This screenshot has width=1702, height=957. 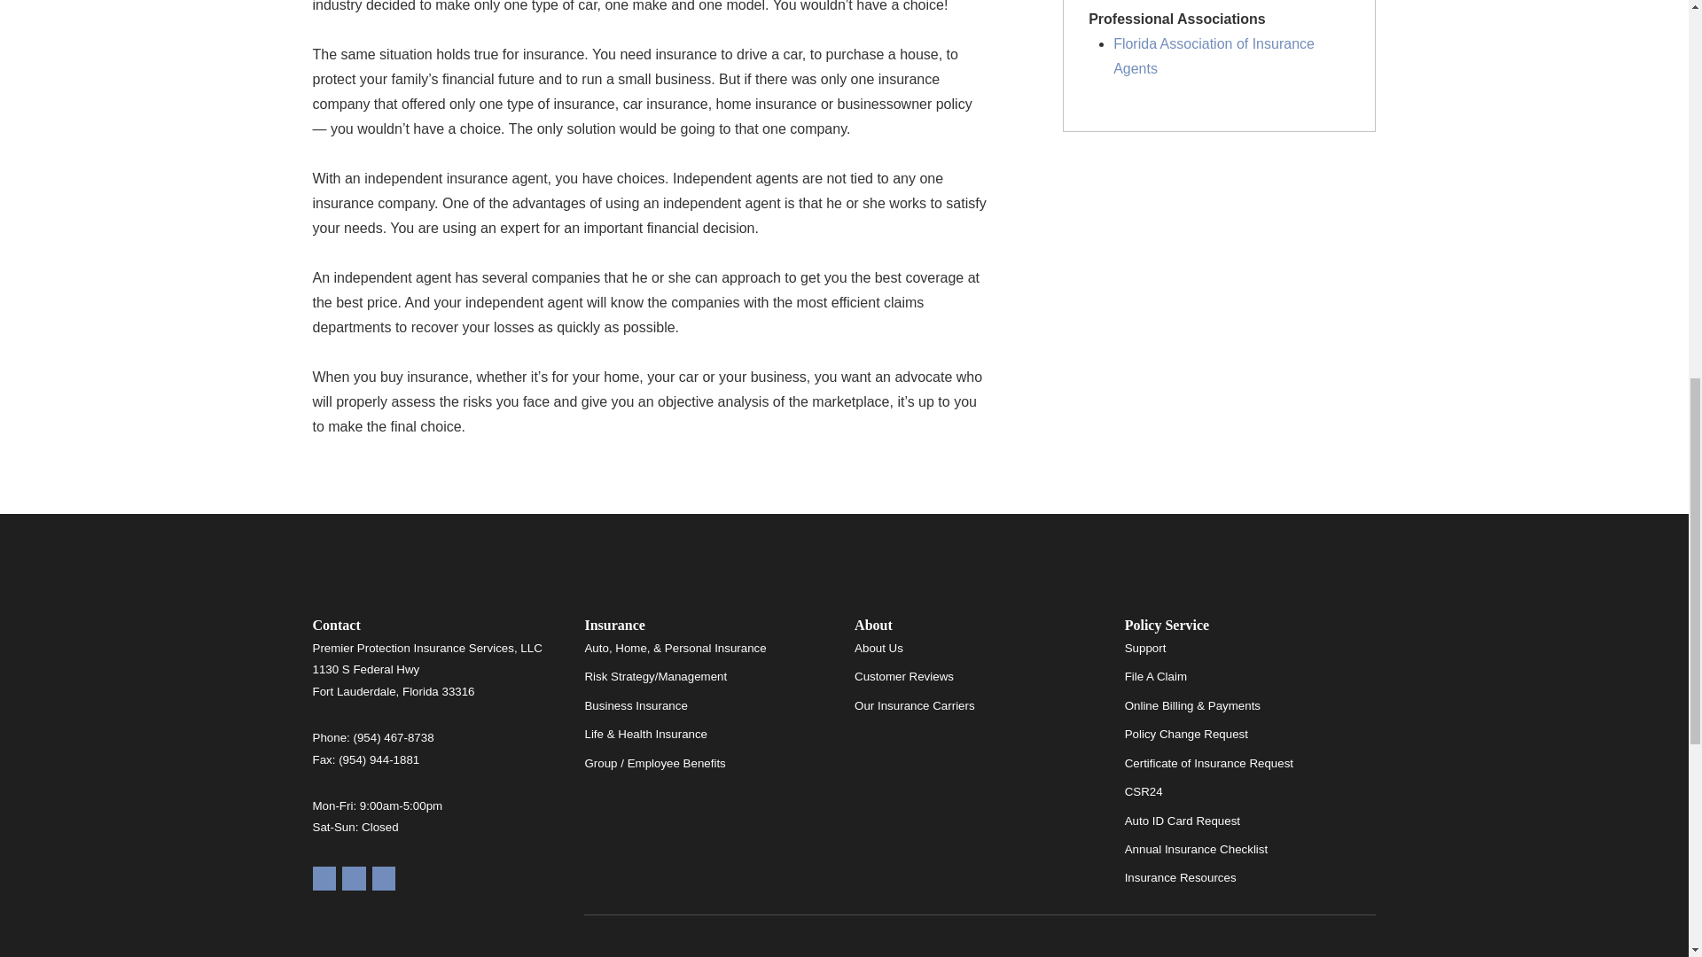 What do you see at coordinates (323, 879) in the screenshot?
I see `Google Maps` at bounding box center [323, 879].